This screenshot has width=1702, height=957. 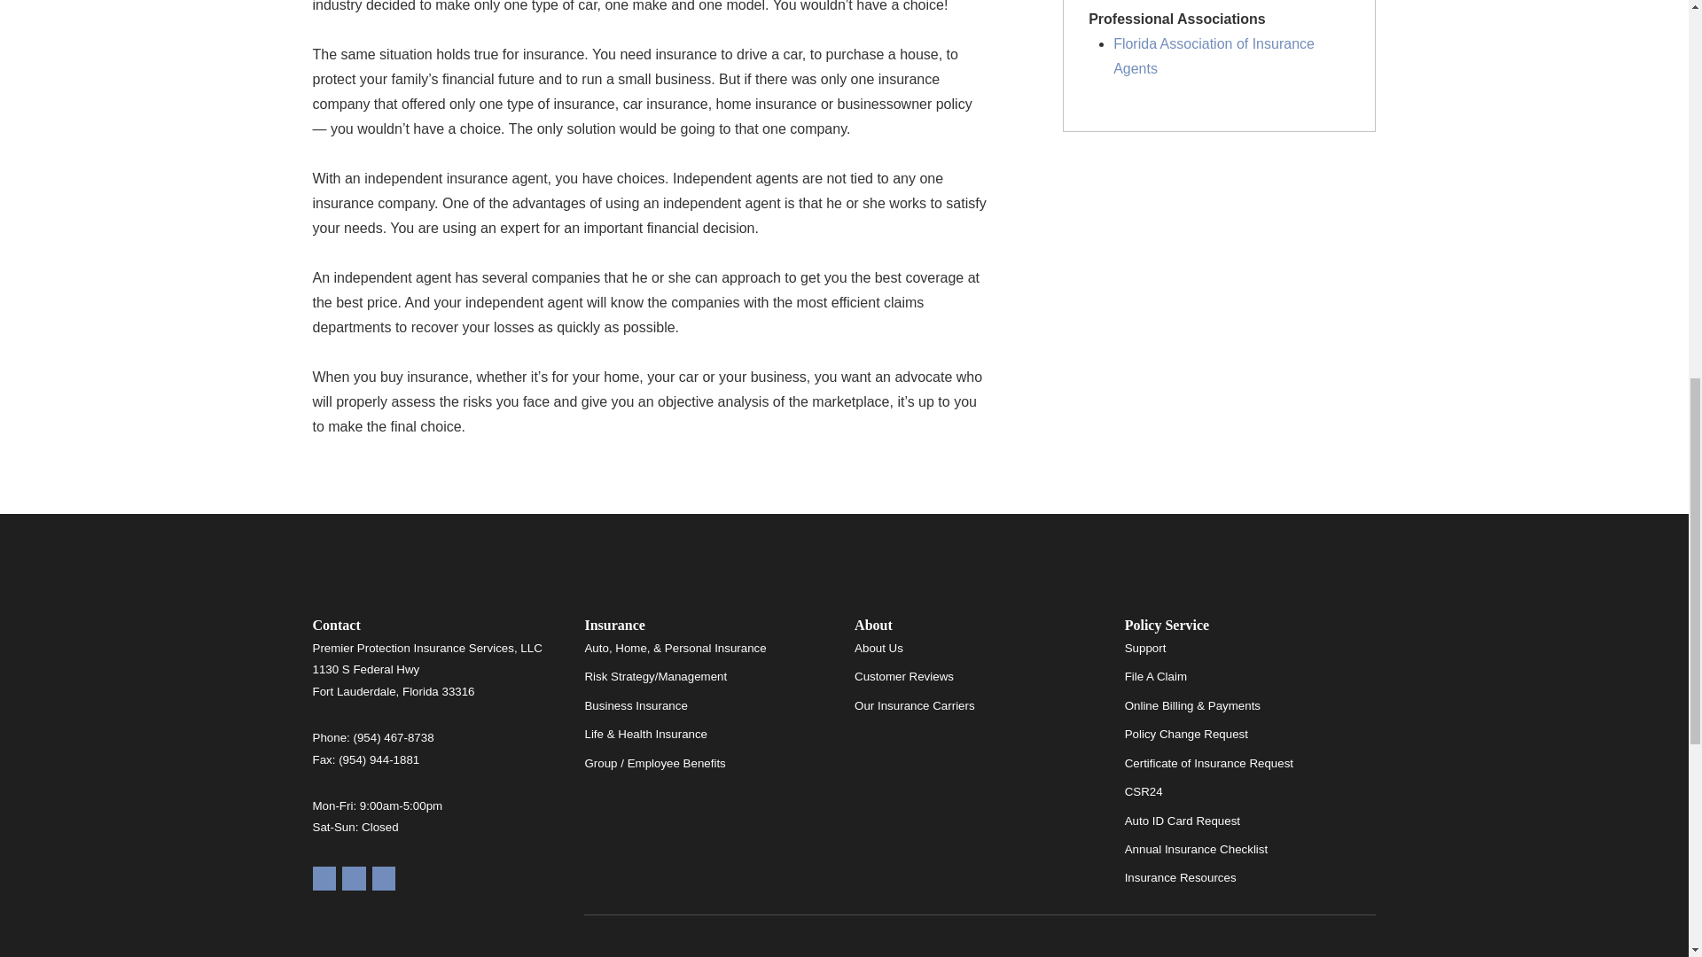 What do you see at coordinates (323, 879) in the screenshot?
I see `Google Maps` at bounding box center [323, 879].